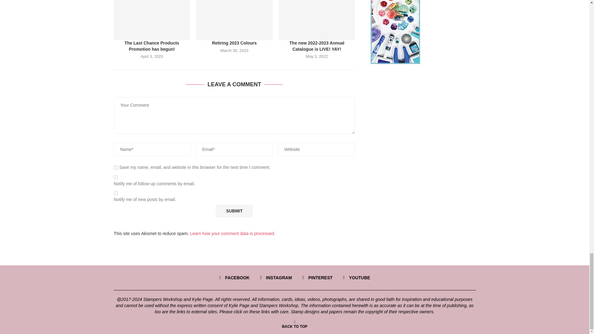  What do you see at coordinates (116, 167) in the screenshot?
I see `yes` at bounding box center [116, 167].